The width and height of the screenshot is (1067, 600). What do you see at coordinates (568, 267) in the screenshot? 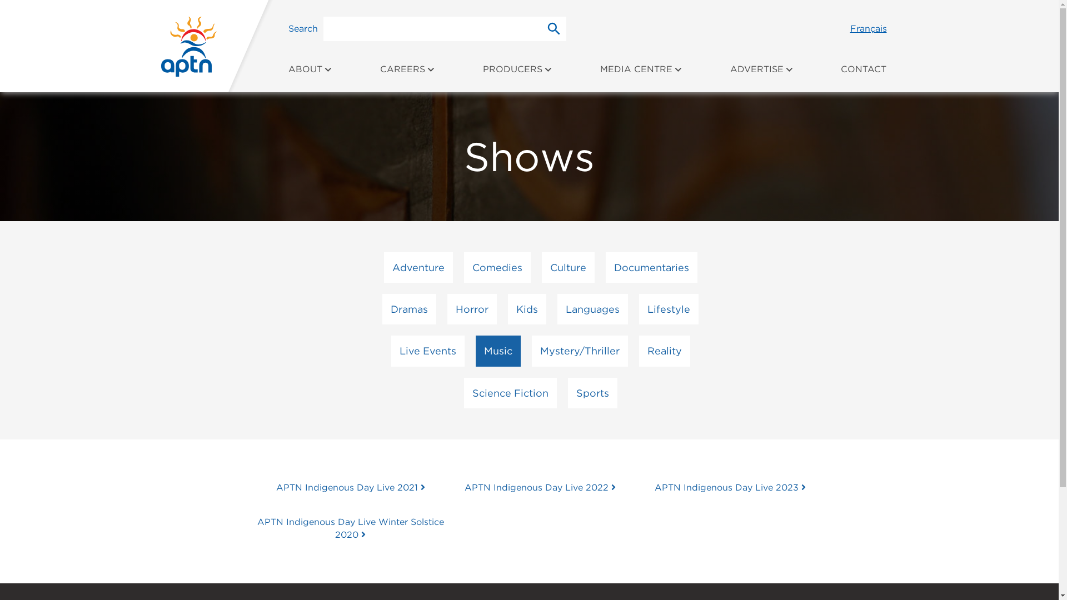
I see `Culture` at bounding box center [568, 267].